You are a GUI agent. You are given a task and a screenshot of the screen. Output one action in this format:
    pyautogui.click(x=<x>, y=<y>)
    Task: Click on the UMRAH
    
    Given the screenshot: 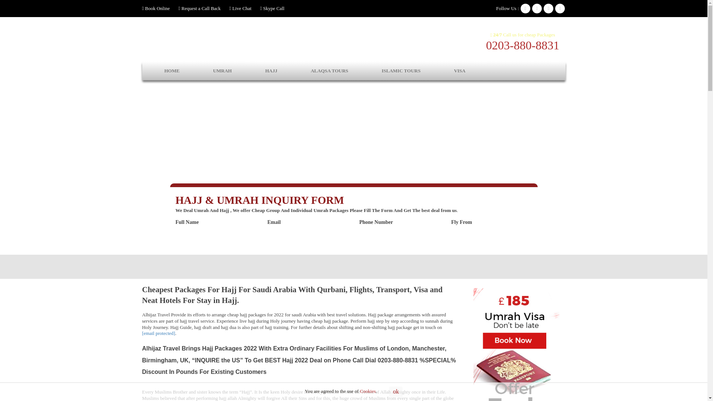 What is the action you would take?
    pyautogui.click(x=223, y=71)
    